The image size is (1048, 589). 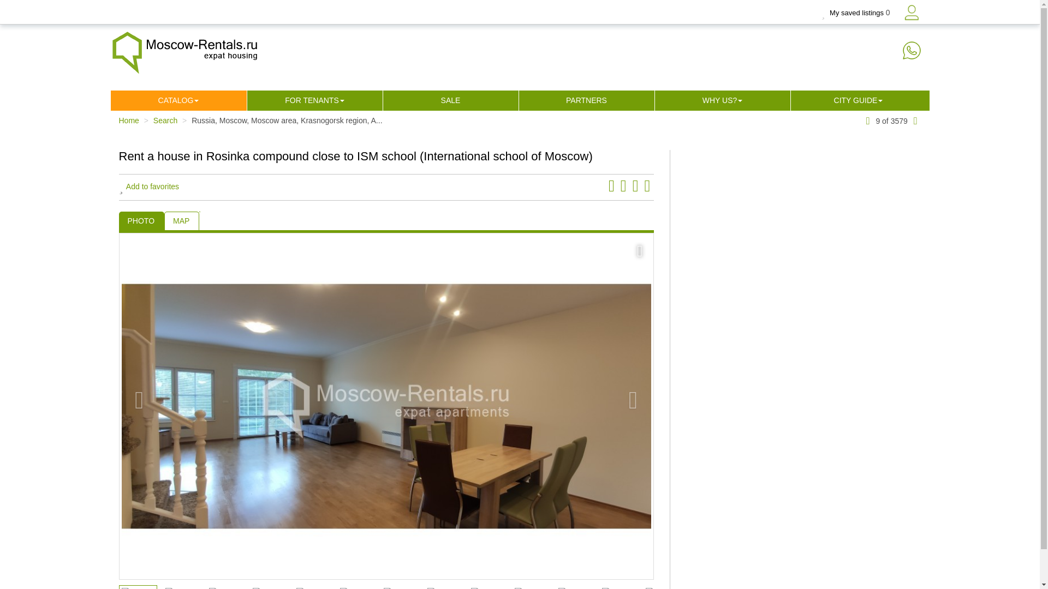 What do you see at coordinates (129, 120) in the screenshot?
I see `Home` at bounding box center [129, 120].